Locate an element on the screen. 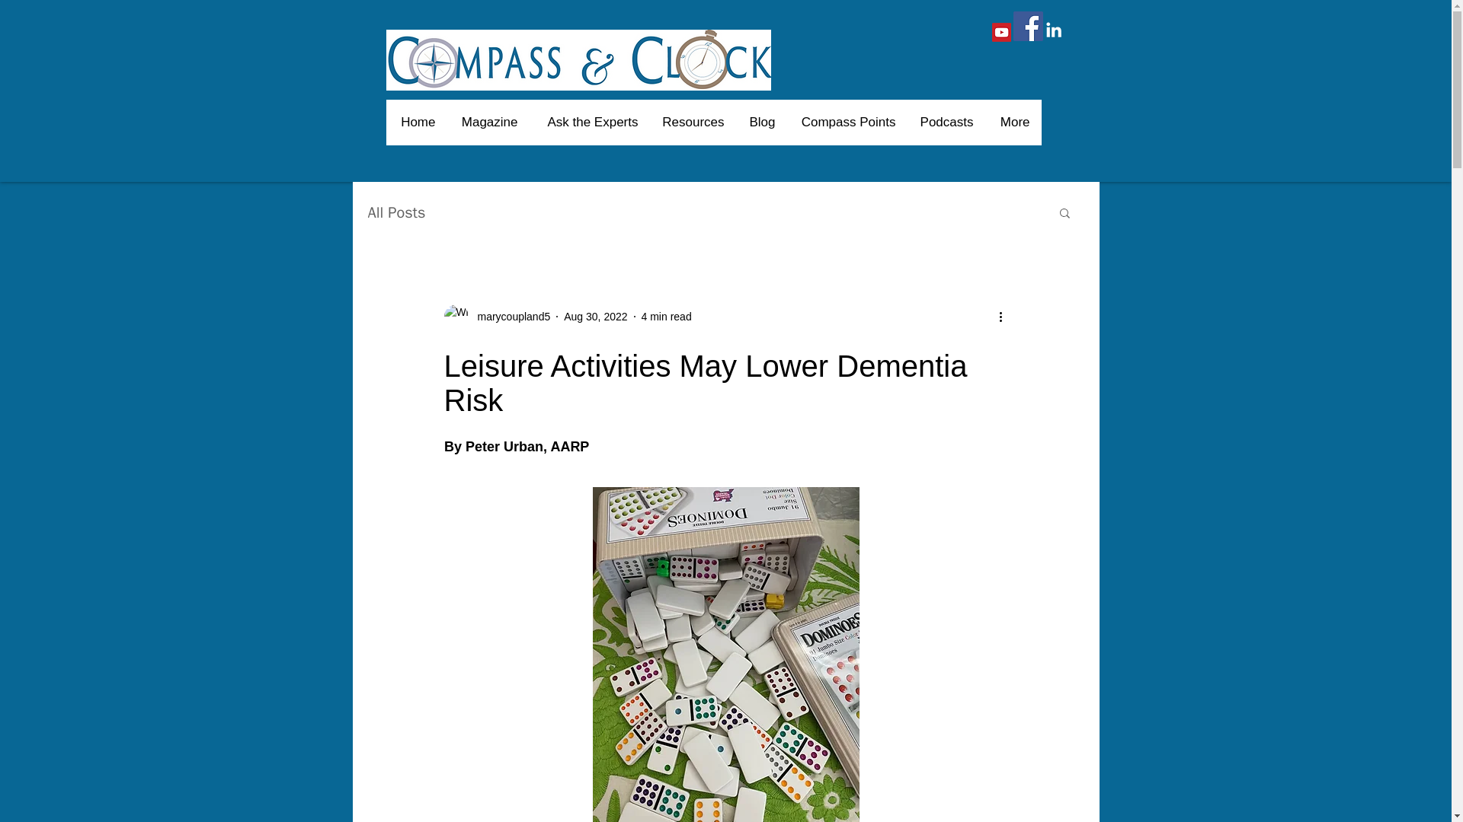 Image resolution: width=1463 pixels, height=822 pixels. Blog is located at coordinates (760, 122).